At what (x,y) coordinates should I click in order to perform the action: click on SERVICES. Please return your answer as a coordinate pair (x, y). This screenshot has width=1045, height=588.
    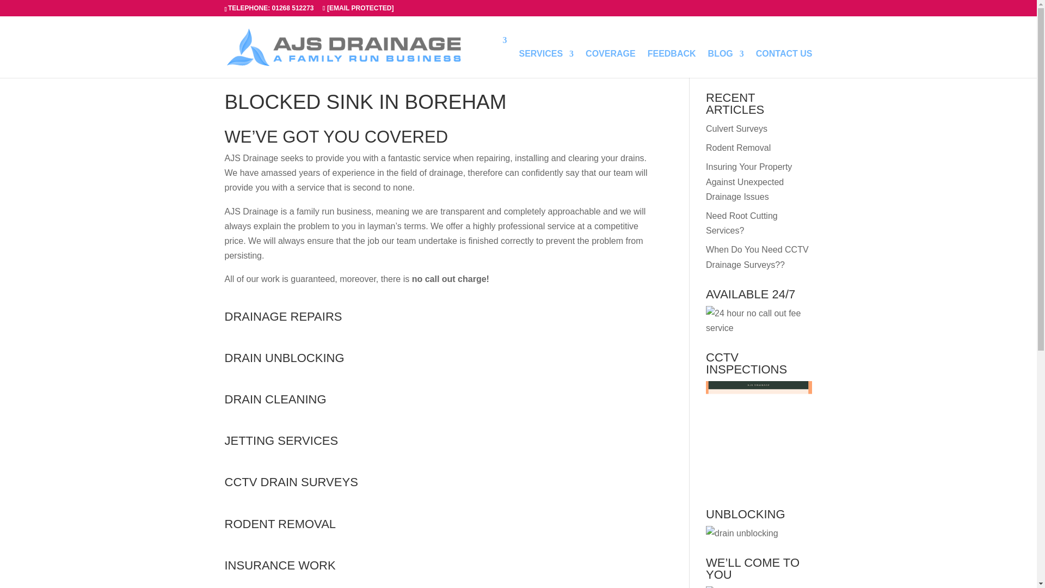
    Looking at the image, I should click on (546, 63).